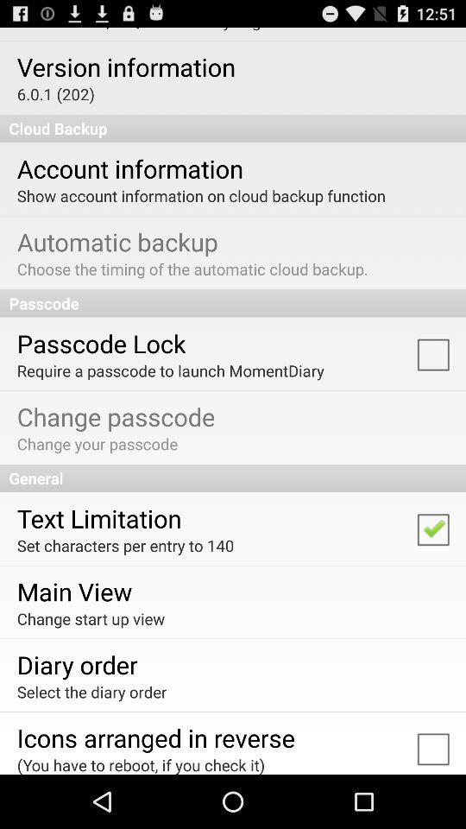  Describe the element at coordinates (125, 546) in the screenshot. I see `tap the set characters per item` at that location.